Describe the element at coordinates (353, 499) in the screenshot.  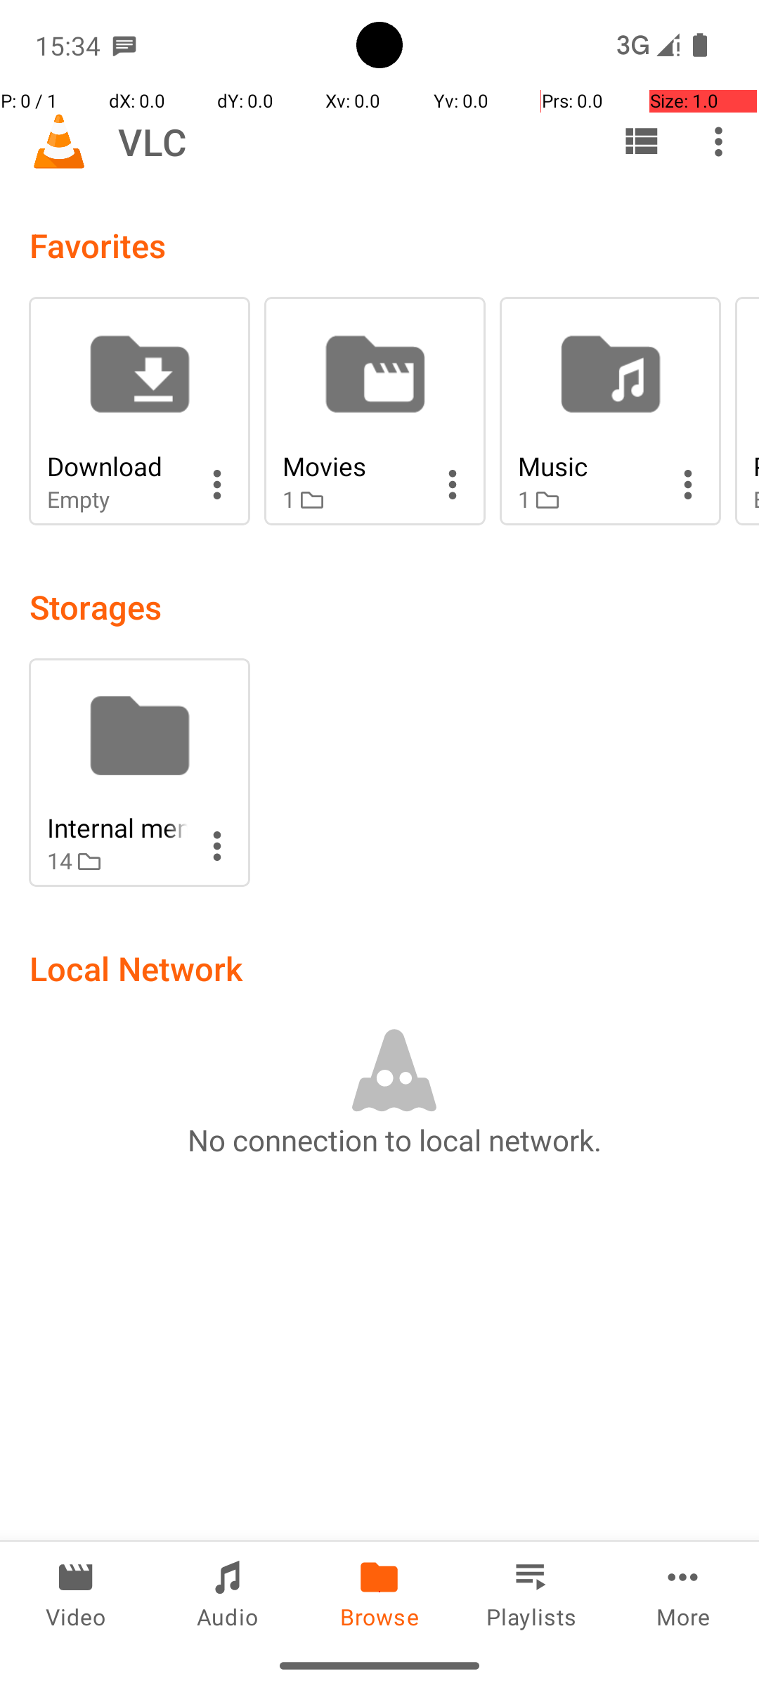
I see `1 §*§` at that location.